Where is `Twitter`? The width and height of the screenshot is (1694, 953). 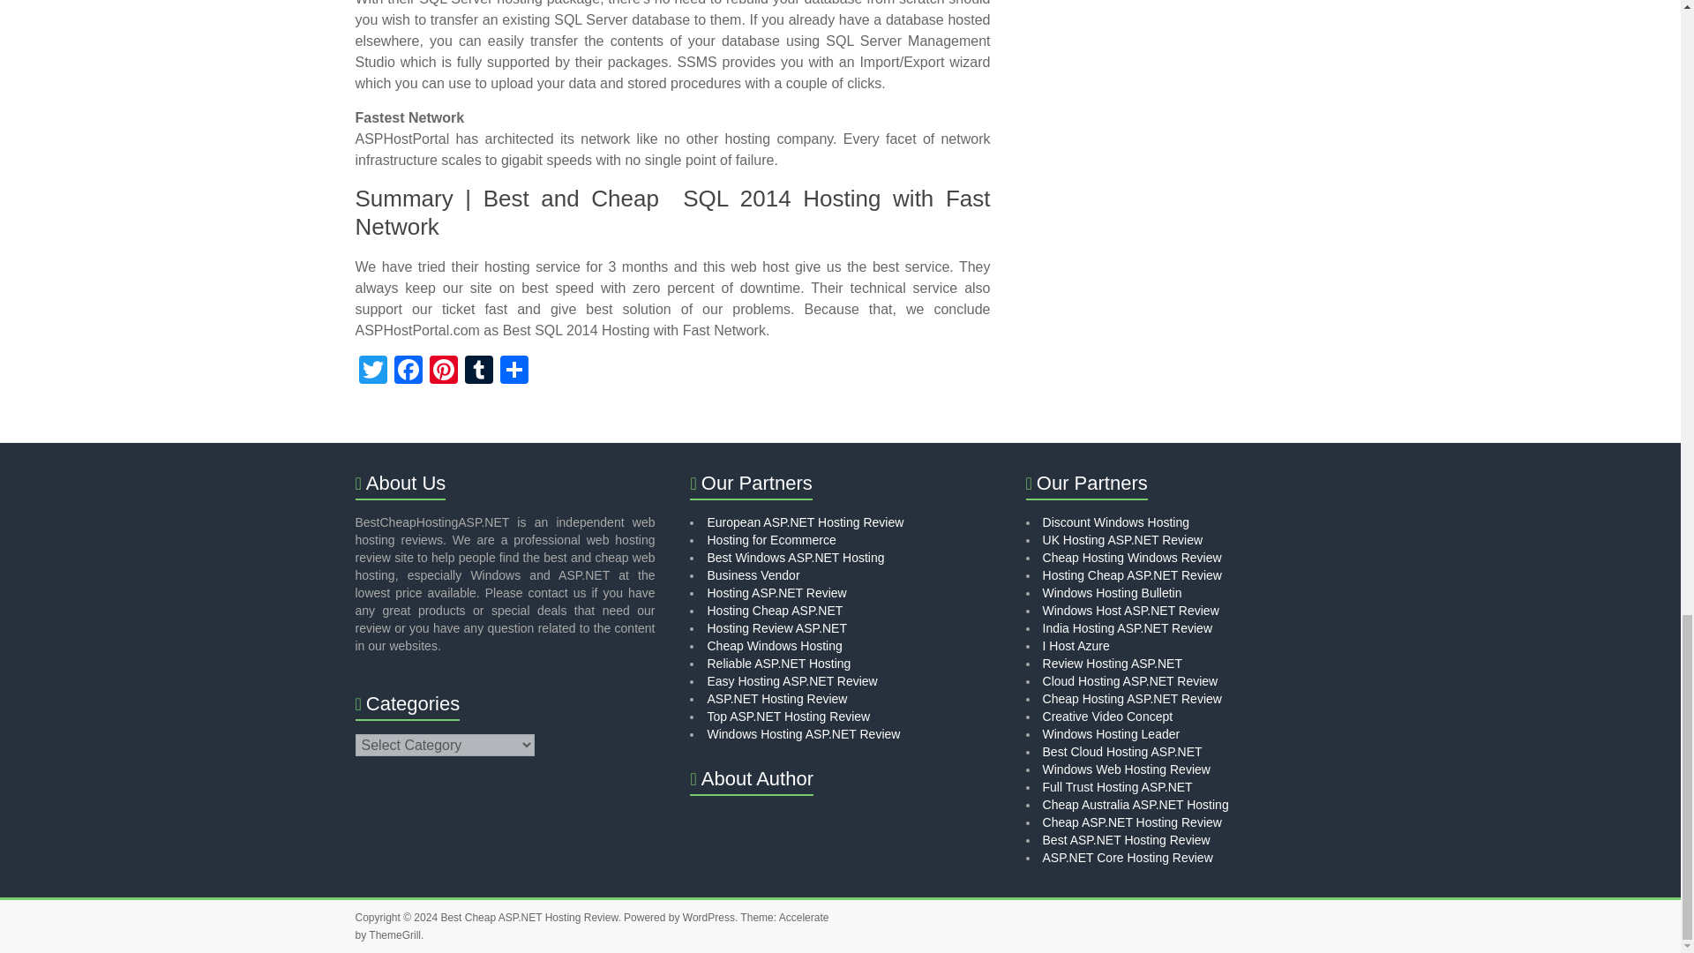
Twitter is located at coordinates (371, 371).